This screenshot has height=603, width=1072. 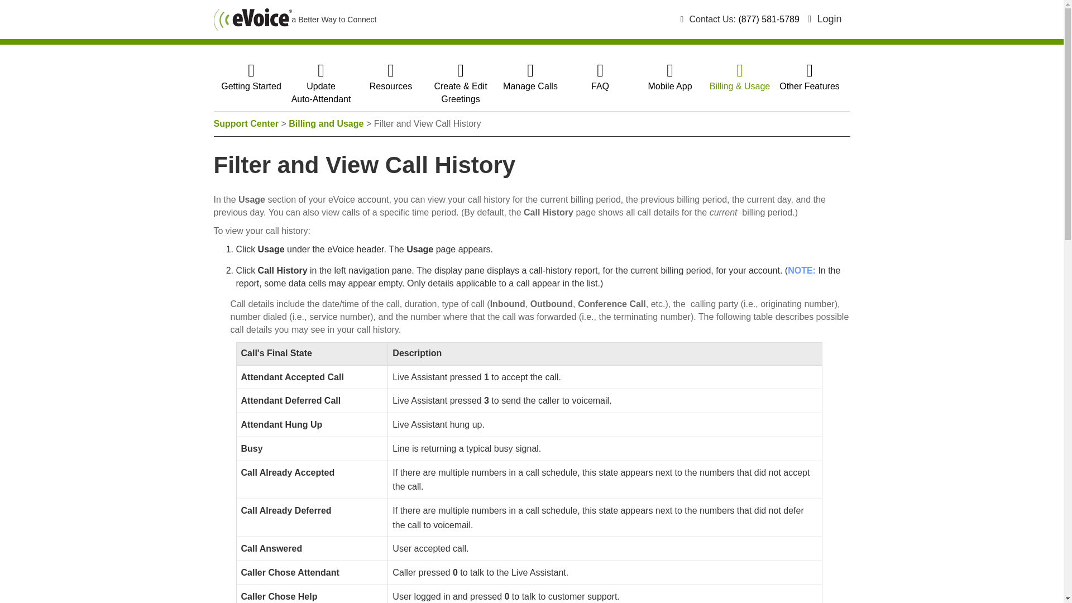 What do you see at coordinates (809, 80) in the screenshot?
I see `Other Features` at bounding box center [809, 80].